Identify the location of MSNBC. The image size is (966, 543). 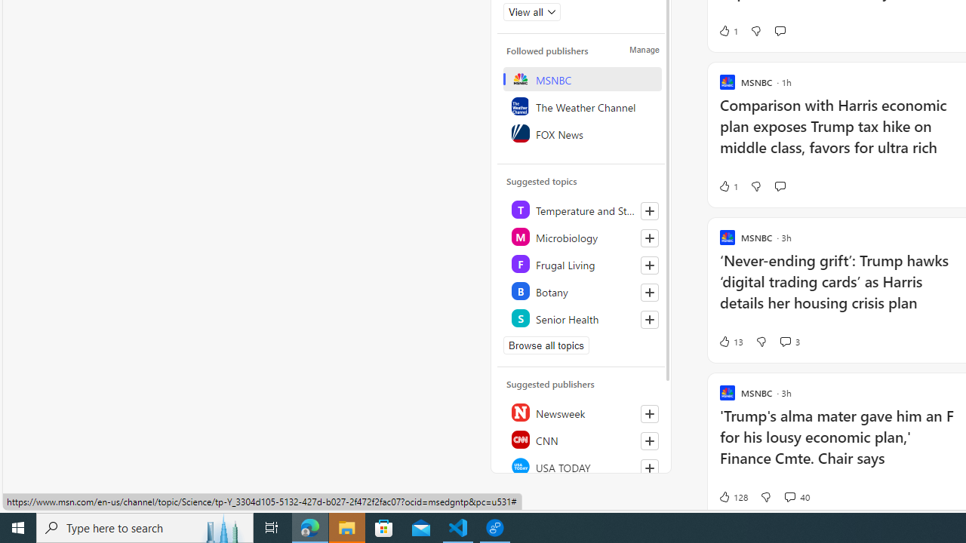
(582, 78).